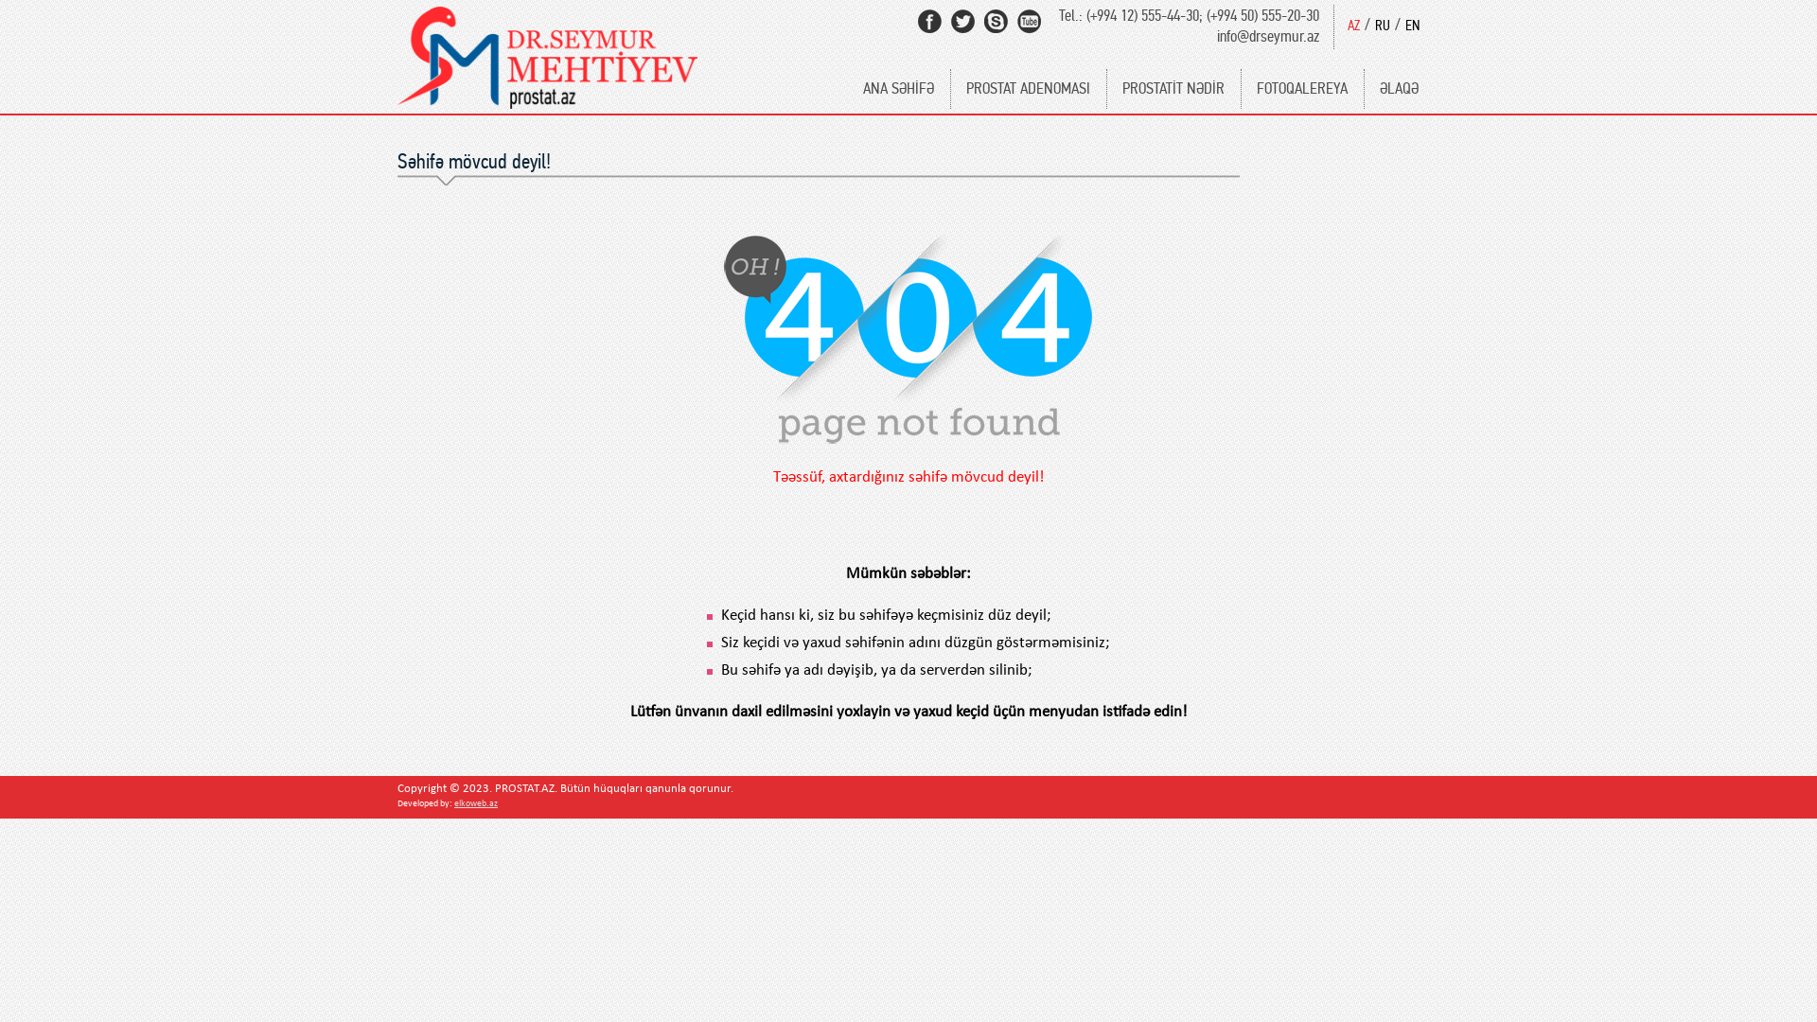 The width and height of the screenshot is (1817, 1022). I want to click on Facebook, so click(929, 21).